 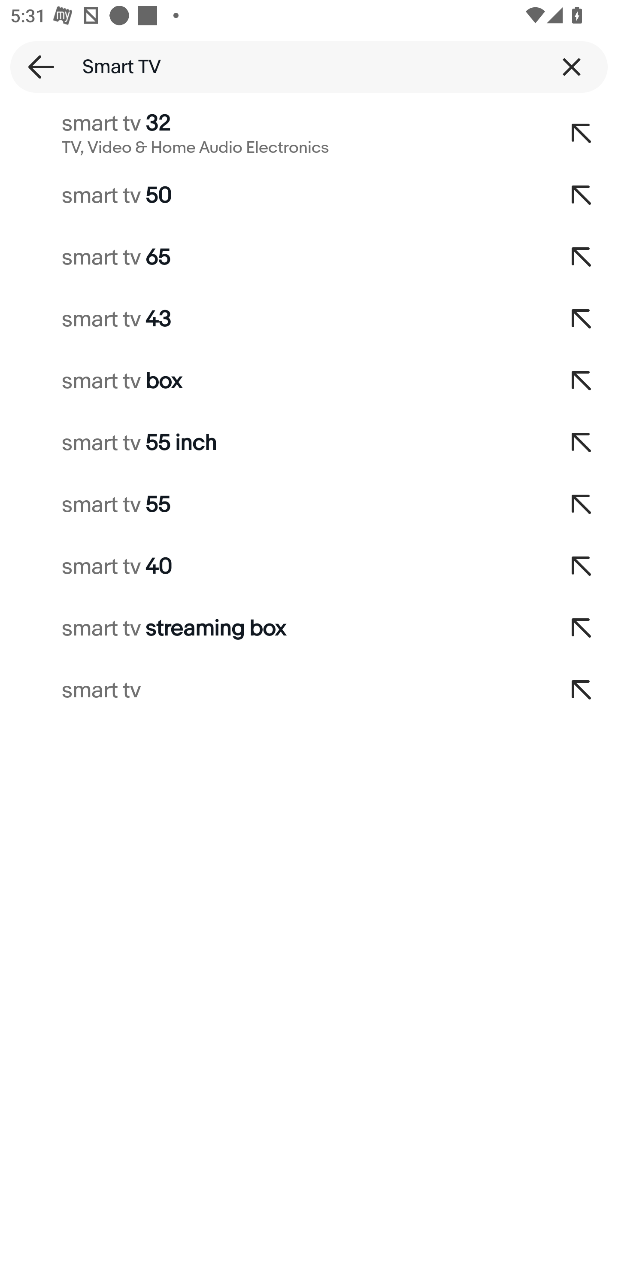 What do you see at coordinates (273, 443) in the screenshot?
I see `smart tv 55 inch` at bounding box center [273, 443].